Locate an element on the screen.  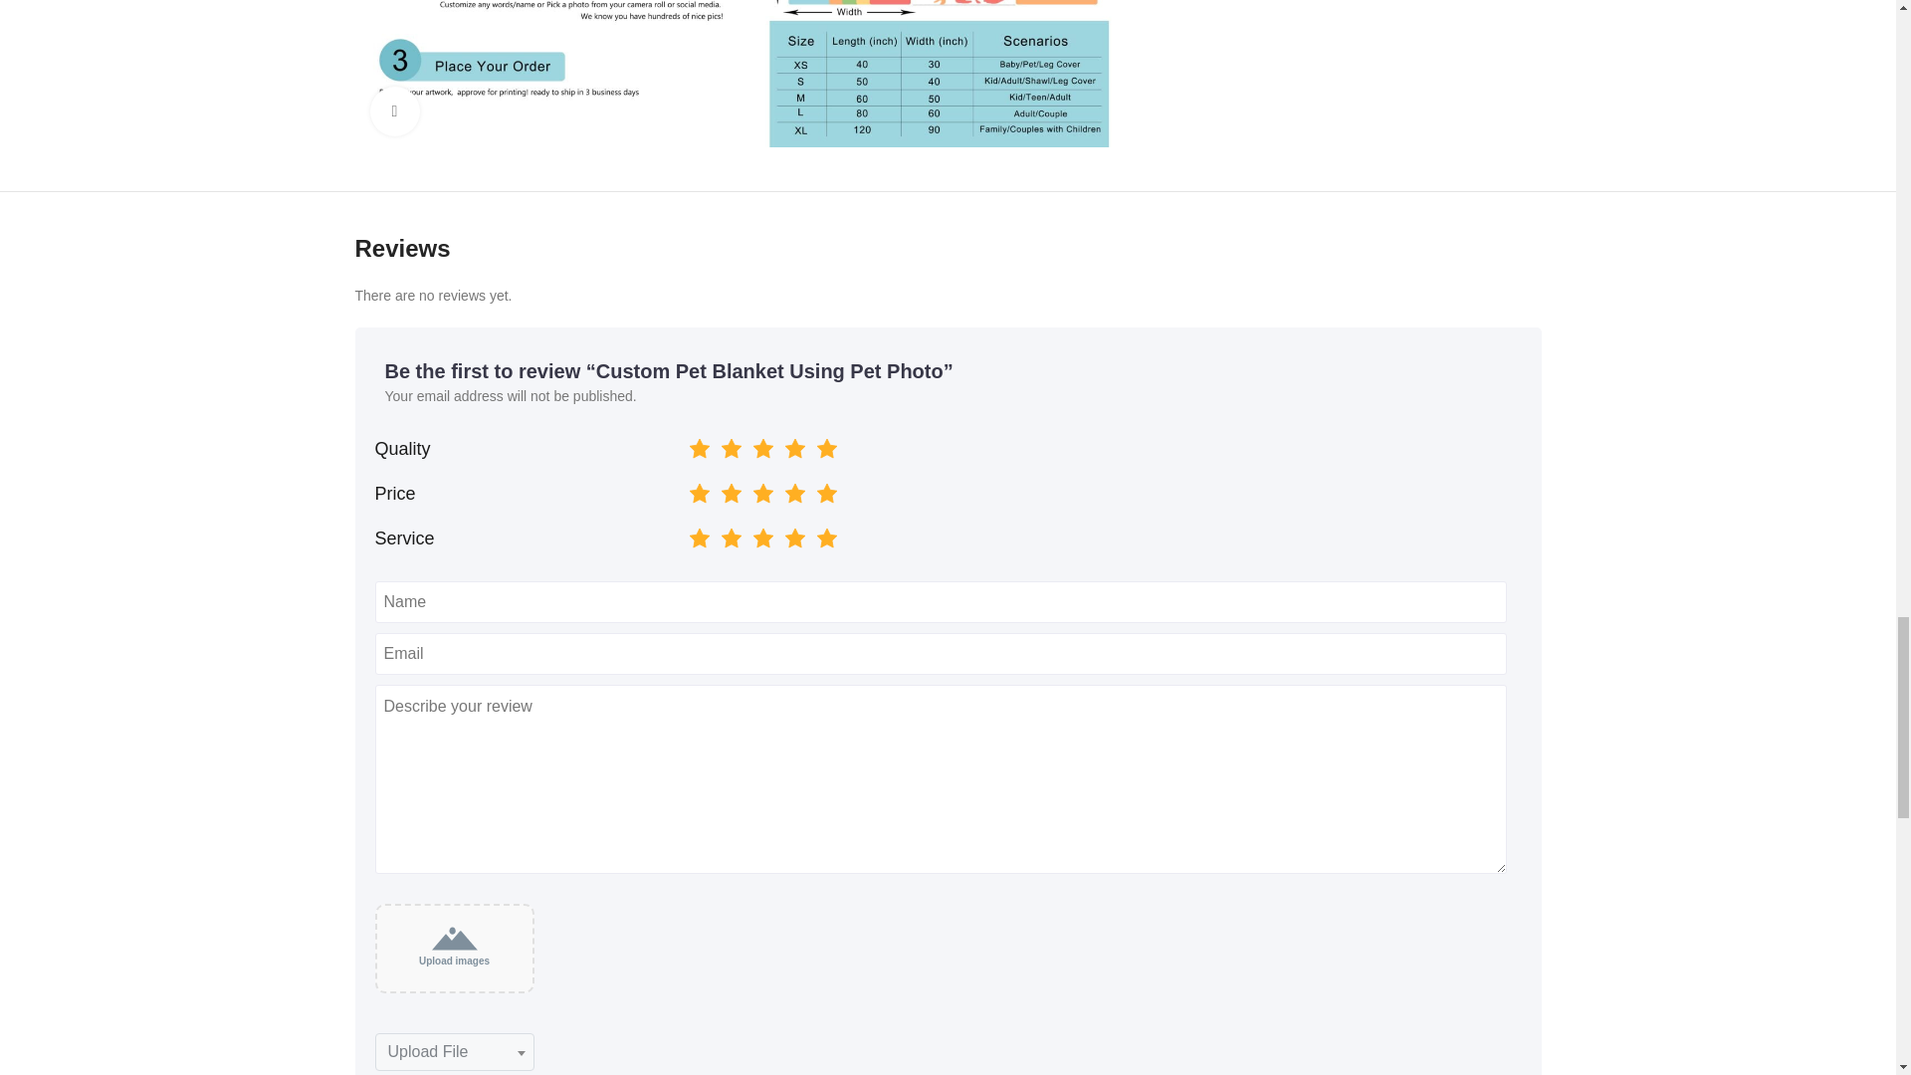
5 is located at coordinates (691, 488).